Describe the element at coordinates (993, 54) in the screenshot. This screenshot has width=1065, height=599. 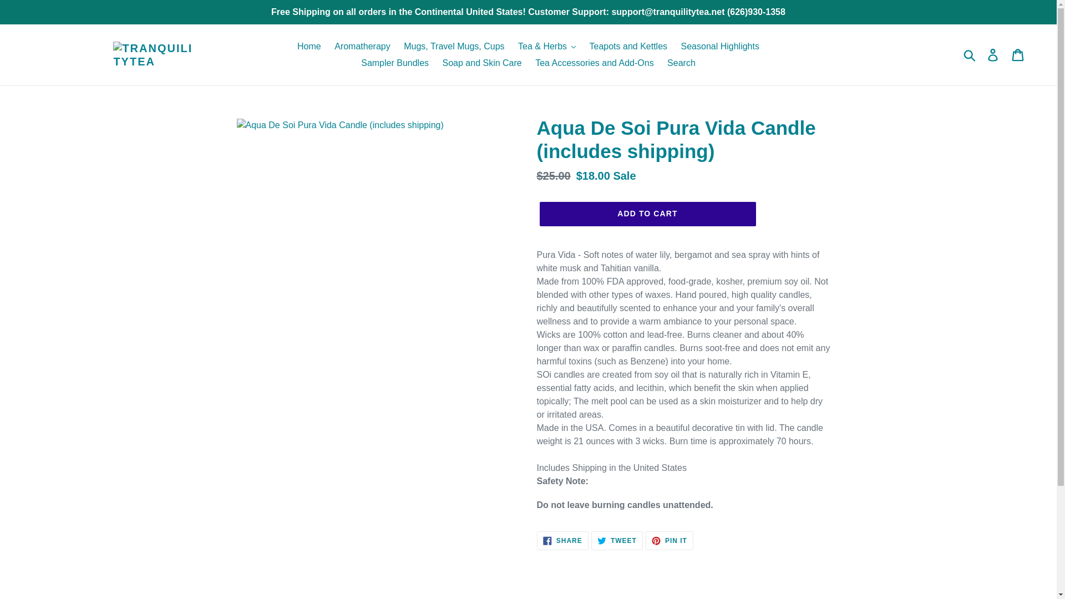
I see `Log in` at that location.